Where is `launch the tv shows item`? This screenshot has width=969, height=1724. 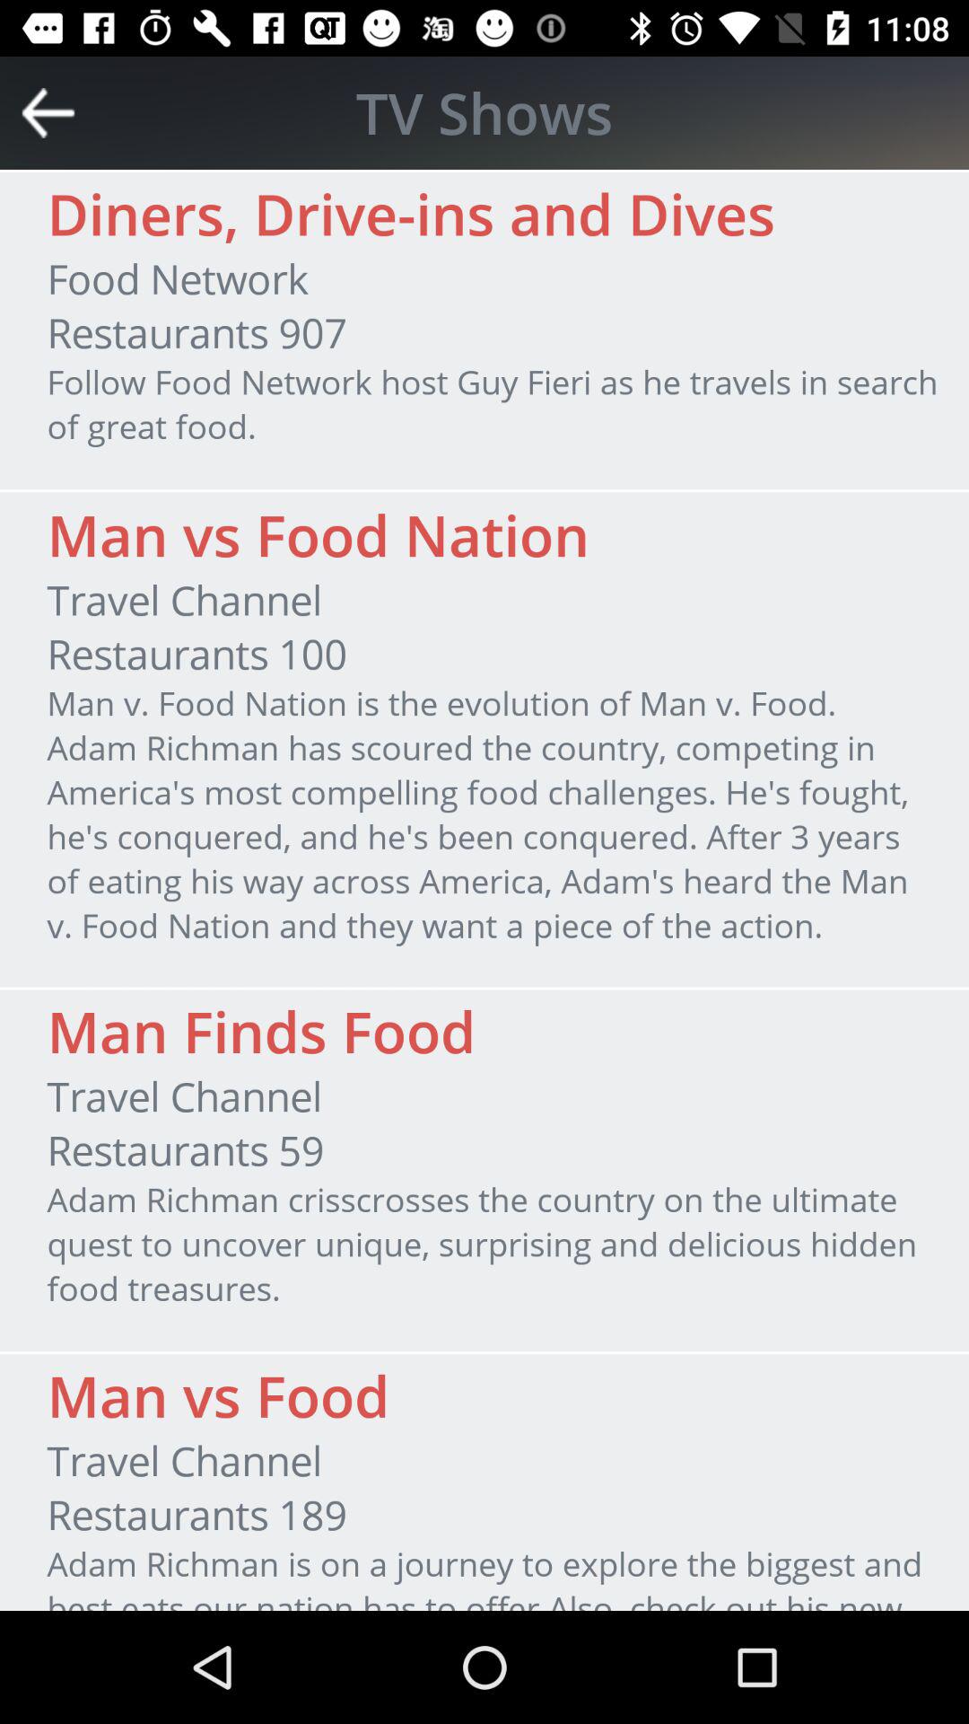 launch the tv shows item is located at coordinates (484, 112).